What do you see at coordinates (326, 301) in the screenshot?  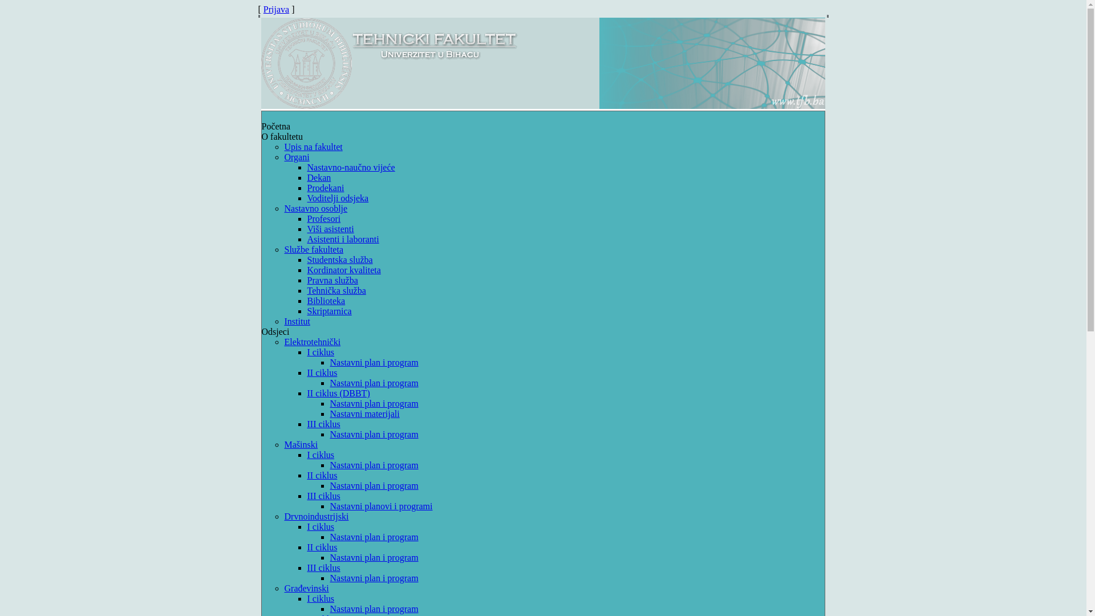 I see `Biblioteka` at bounding box center [326, 301].